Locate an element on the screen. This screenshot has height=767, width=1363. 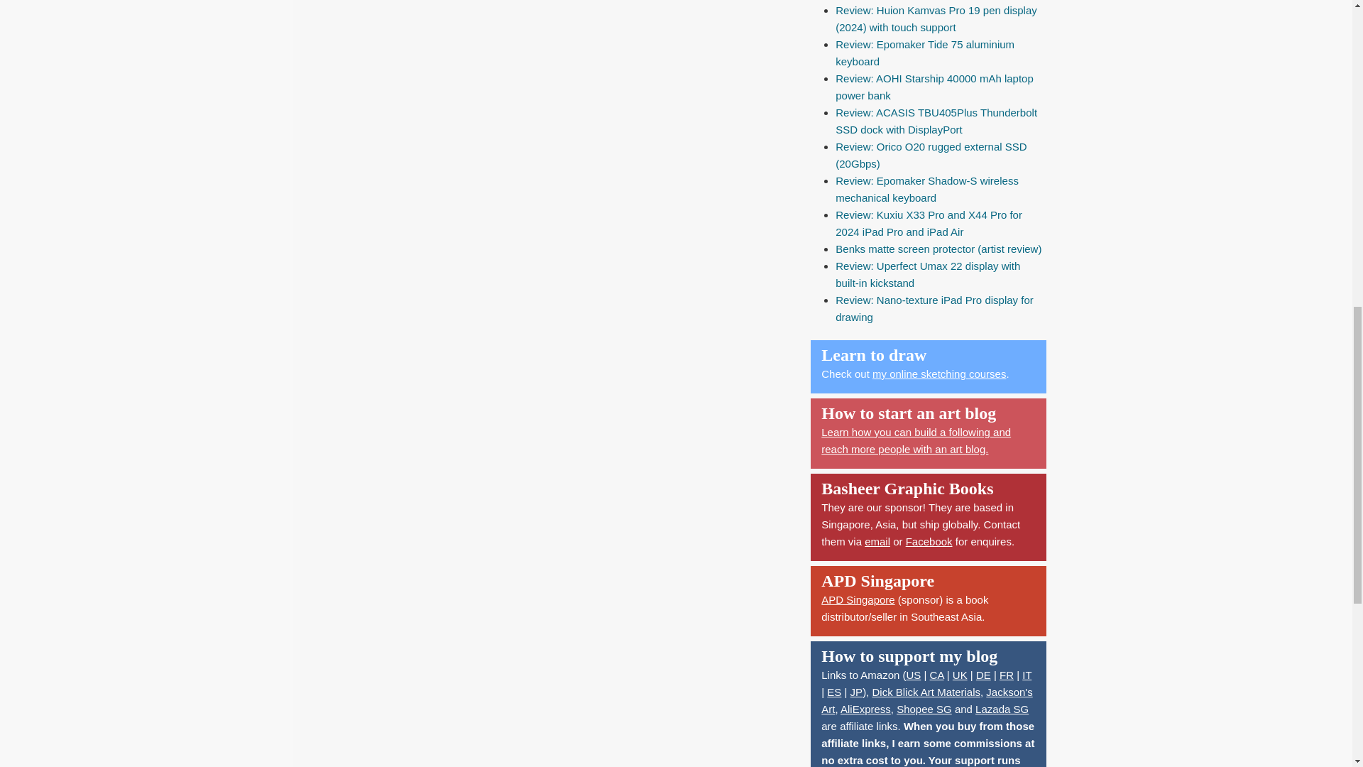
Review: Epomaker Shadow-S wireless mechanical keyboard is located at coordinates (926, 189).